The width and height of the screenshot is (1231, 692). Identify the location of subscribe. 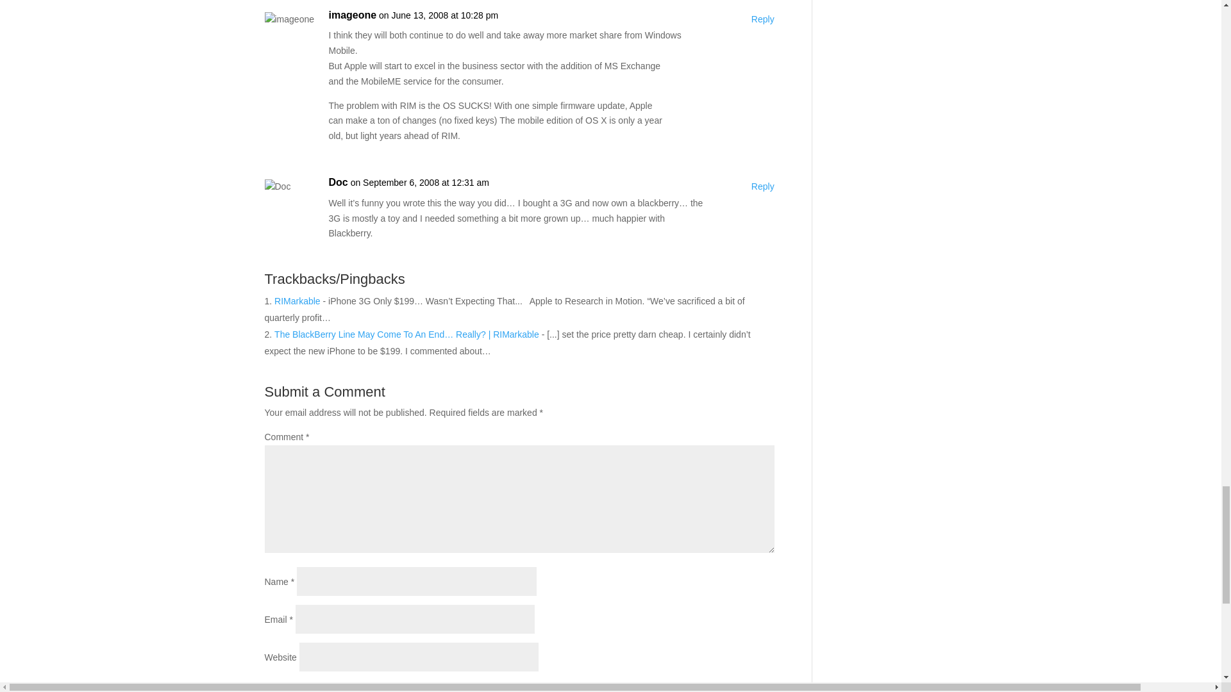
(271, 686).